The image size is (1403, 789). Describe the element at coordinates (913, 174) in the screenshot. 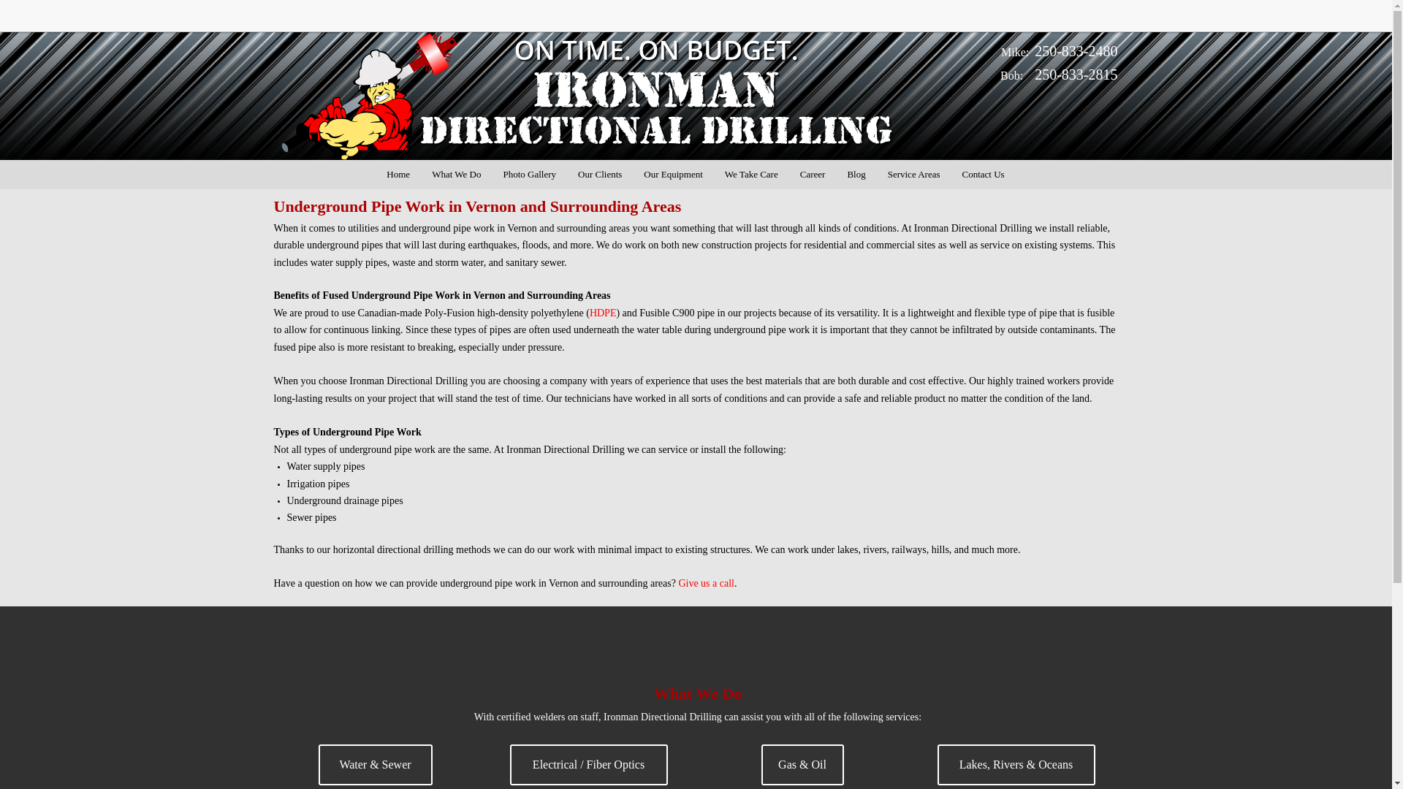

I see `Service Areas` at that location.